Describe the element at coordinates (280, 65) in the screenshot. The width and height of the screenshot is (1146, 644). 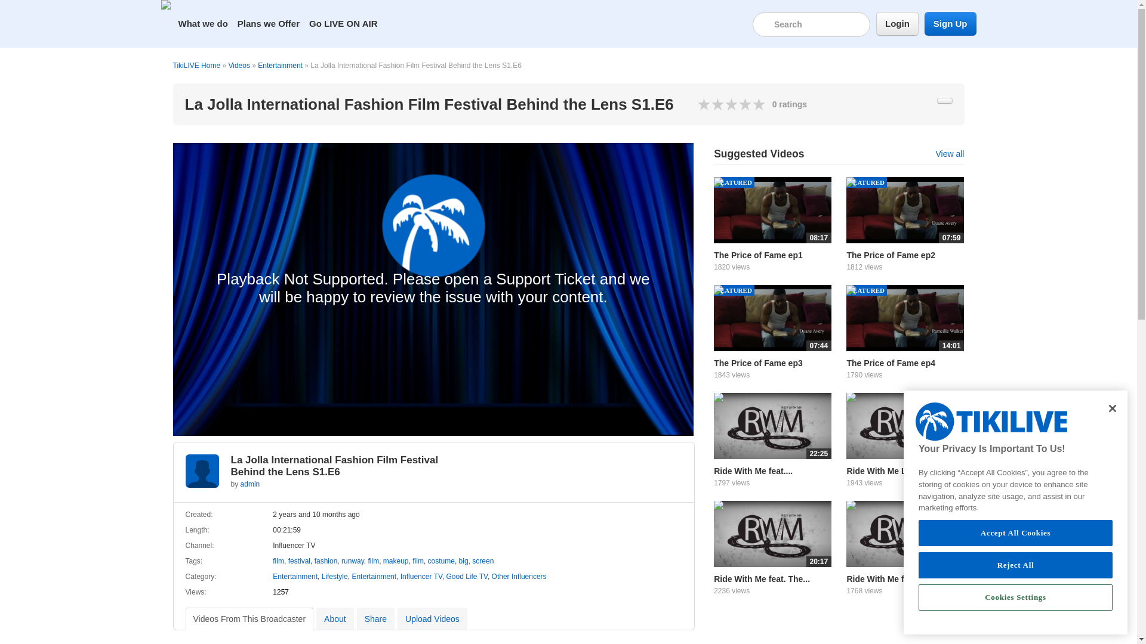
I see `Entertainment` at that location.